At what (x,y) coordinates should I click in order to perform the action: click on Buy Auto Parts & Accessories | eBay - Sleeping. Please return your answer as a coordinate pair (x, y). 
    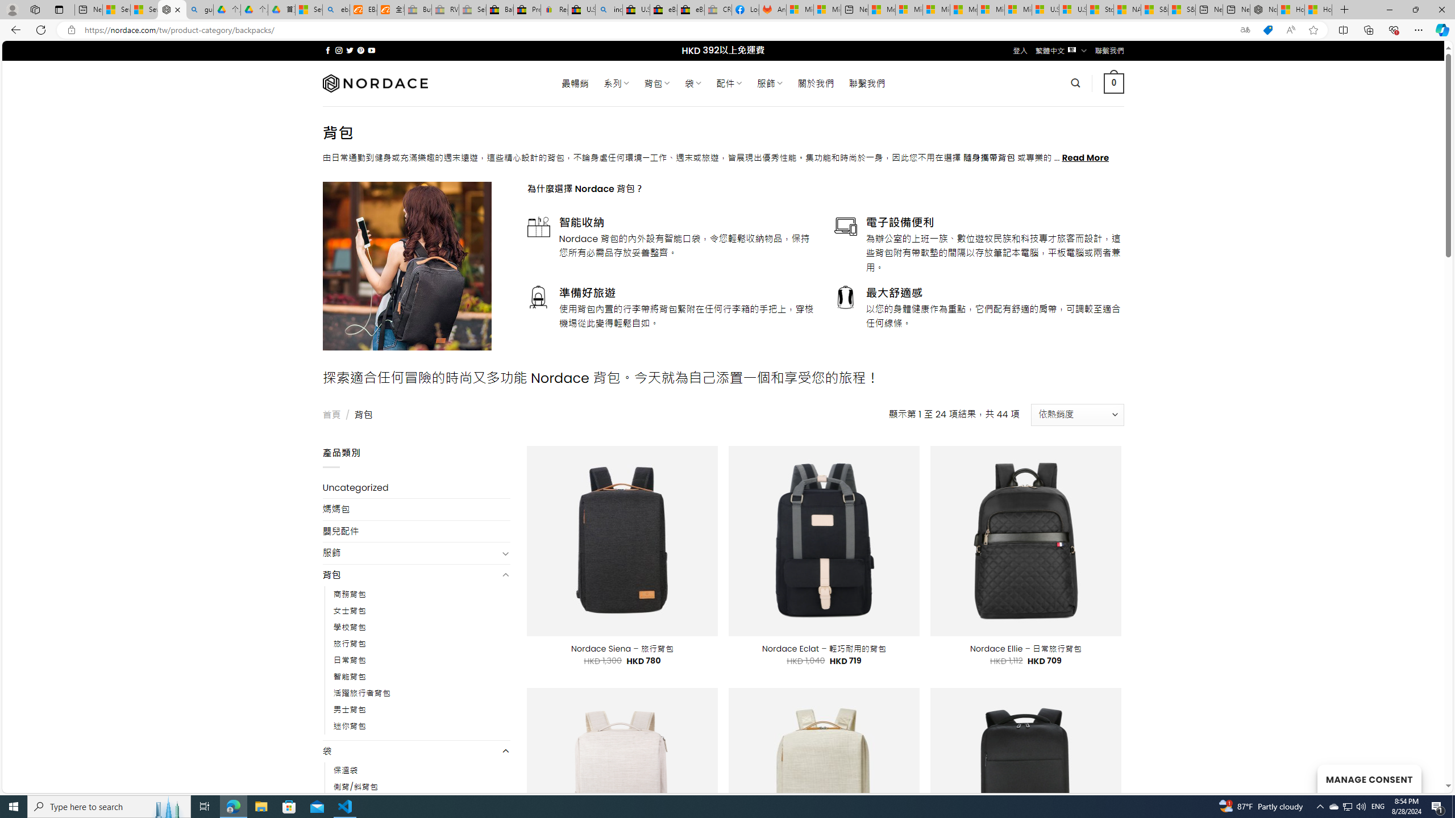
    Looking at the image, I should click on (418, 10).